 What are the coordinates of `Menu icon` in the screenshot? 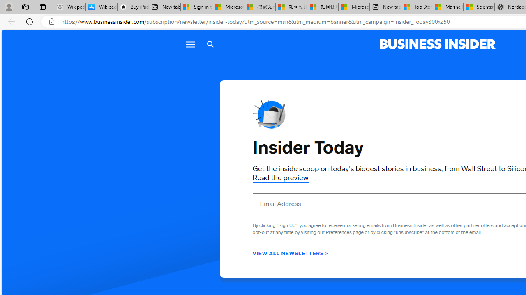 It's located at (190, 44).